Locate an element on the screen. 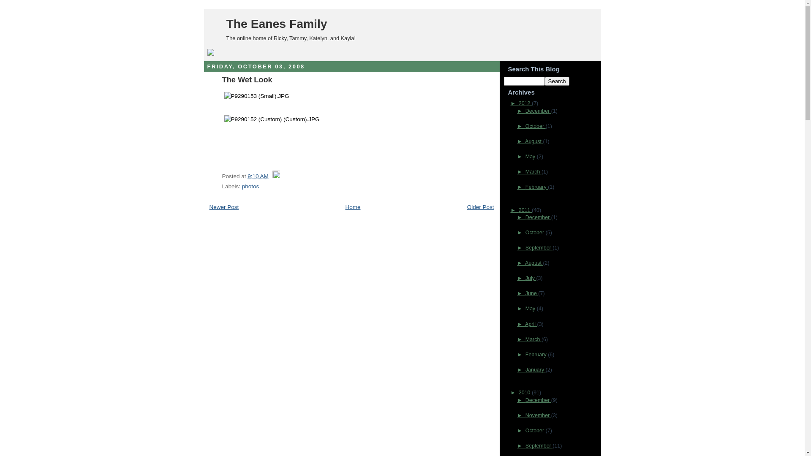 The image size is (811, 456). July is located at coordinates (531, 278).